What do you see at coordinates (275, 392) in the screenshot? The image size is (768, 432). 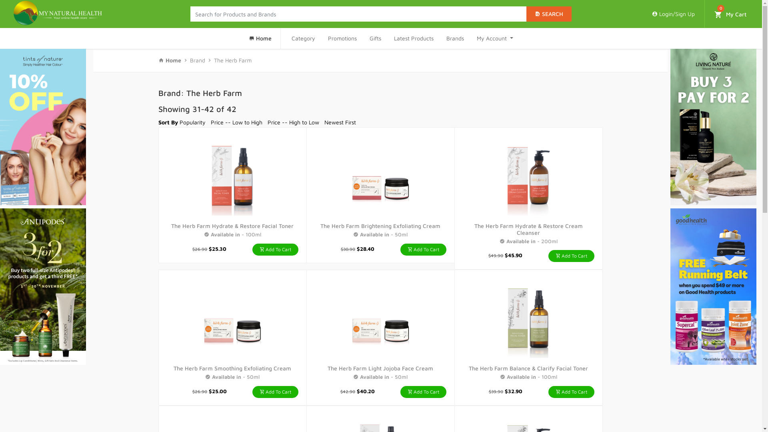 I see `Add To Cart` at bounding box center [275, 392].